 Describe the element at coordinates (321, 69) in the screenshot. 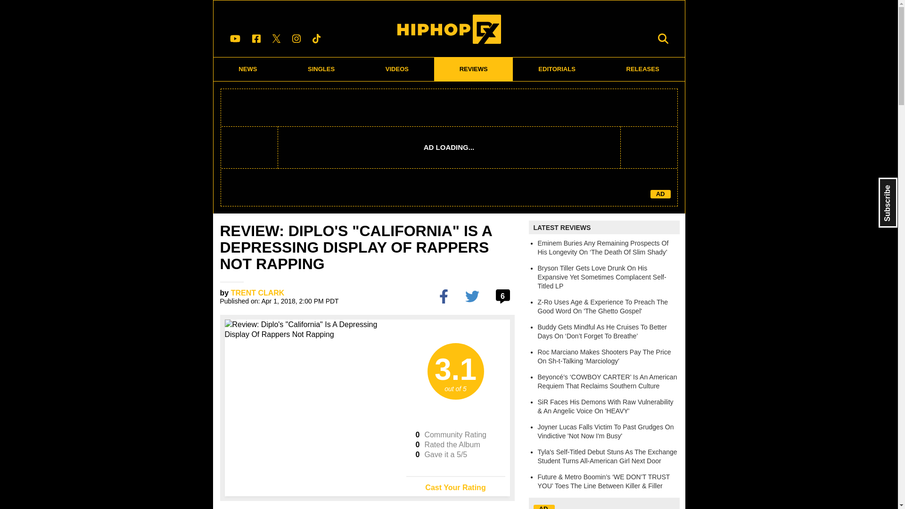

I see `SINGLES` at that location.